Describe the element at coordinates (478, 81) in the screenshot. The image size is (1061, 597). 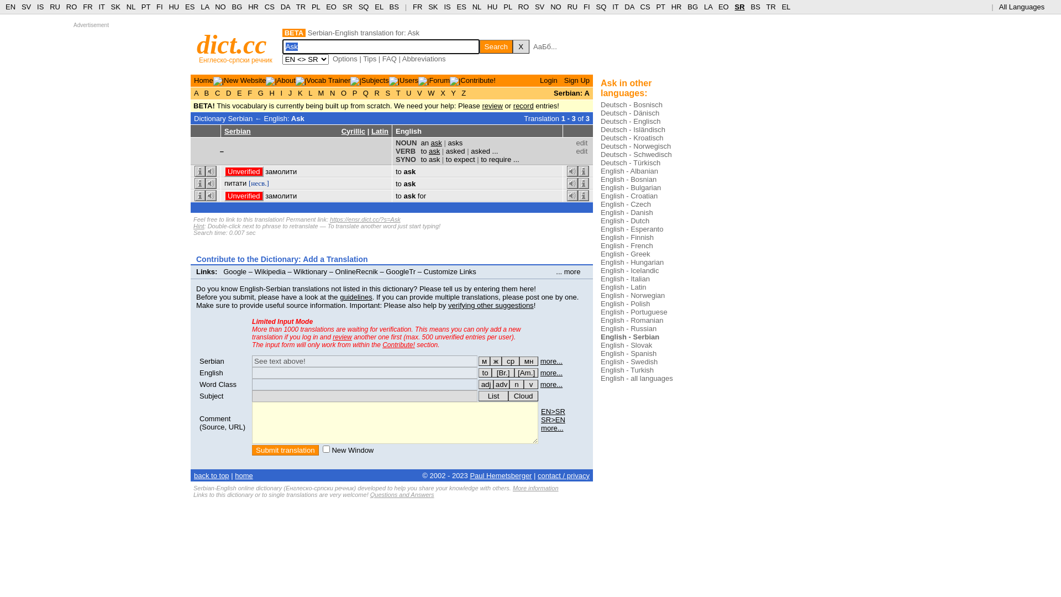
I see `Contribute!` at that location.